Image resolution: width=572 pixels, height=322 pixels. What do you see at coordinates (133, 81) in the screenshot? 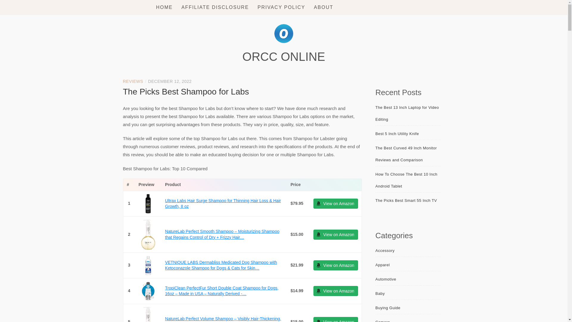
I see `REVIEWS` at bounding box center [133, 81].